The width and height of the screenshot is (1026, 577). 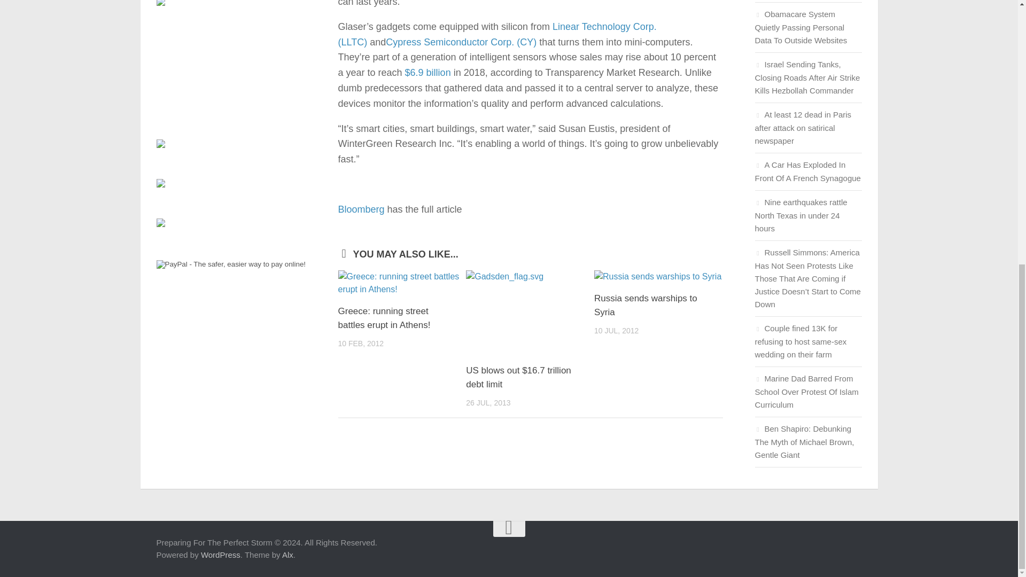 I want to click on Get Quote, so click(x=461, y=42).